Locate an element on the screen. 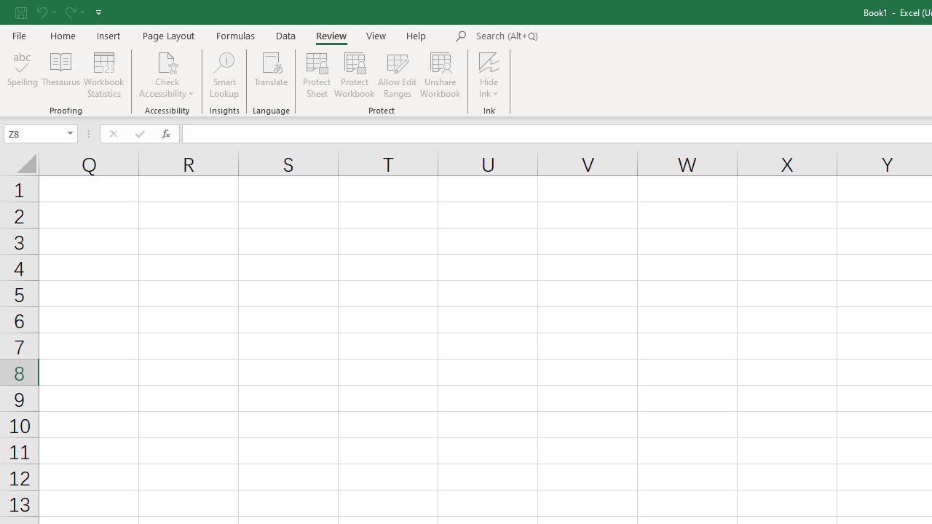  Smart Lookup is located at coordinates (224, 74).